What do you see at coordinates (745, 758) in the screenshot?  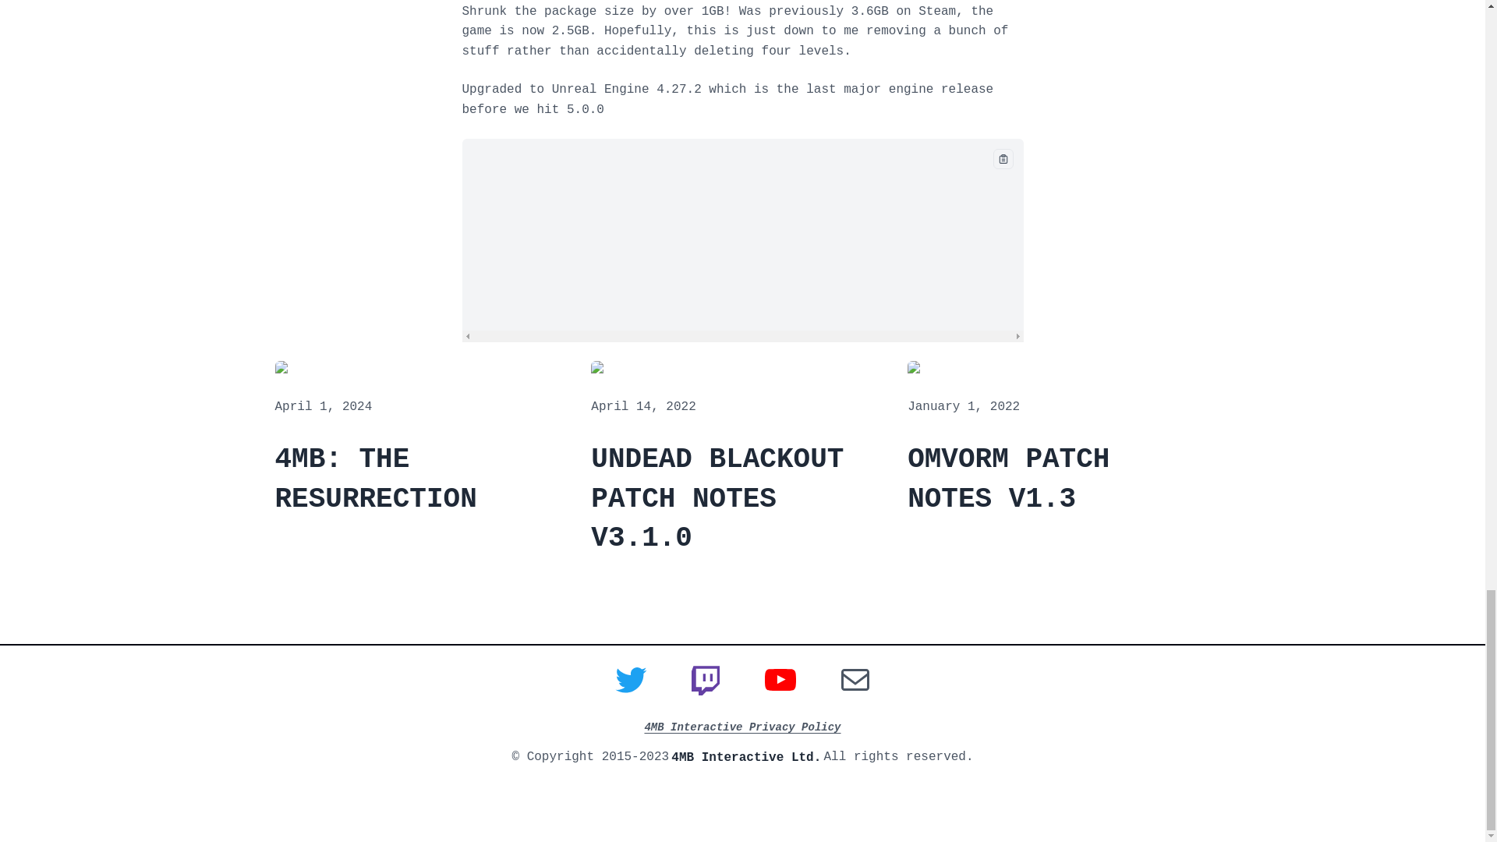 I see `4MB Interactive Ltd.` at bounding box center [745, 758].